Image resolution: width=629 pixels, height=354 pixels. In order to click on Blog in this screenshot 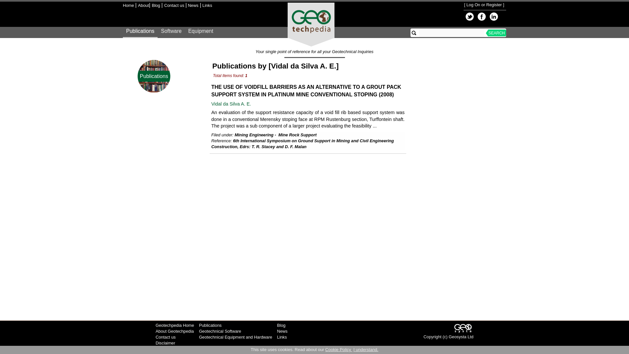, I will do `click(156, 5)`.